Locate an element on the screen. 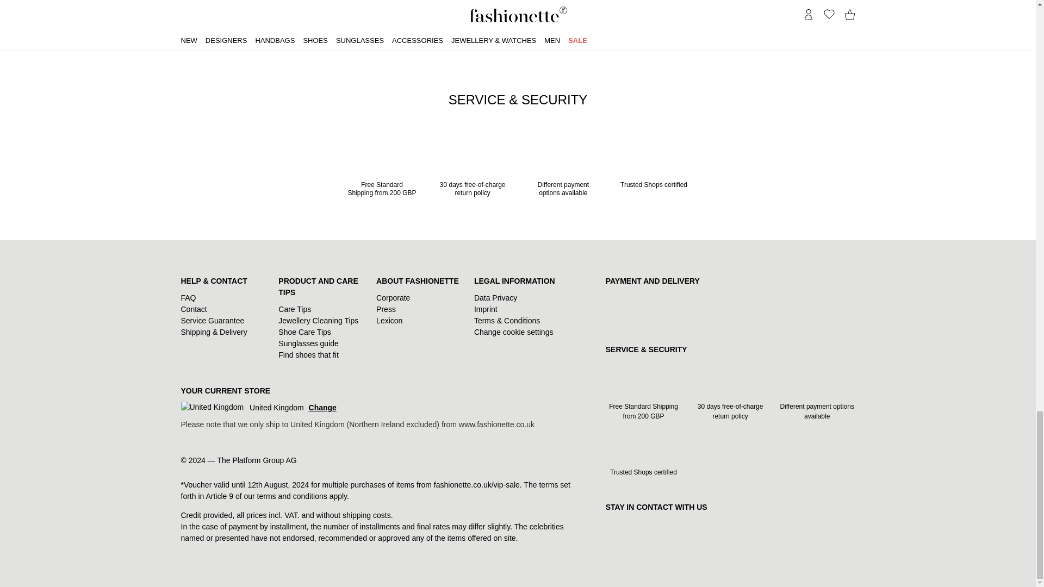  Contact is located at coordinates (194, 309).